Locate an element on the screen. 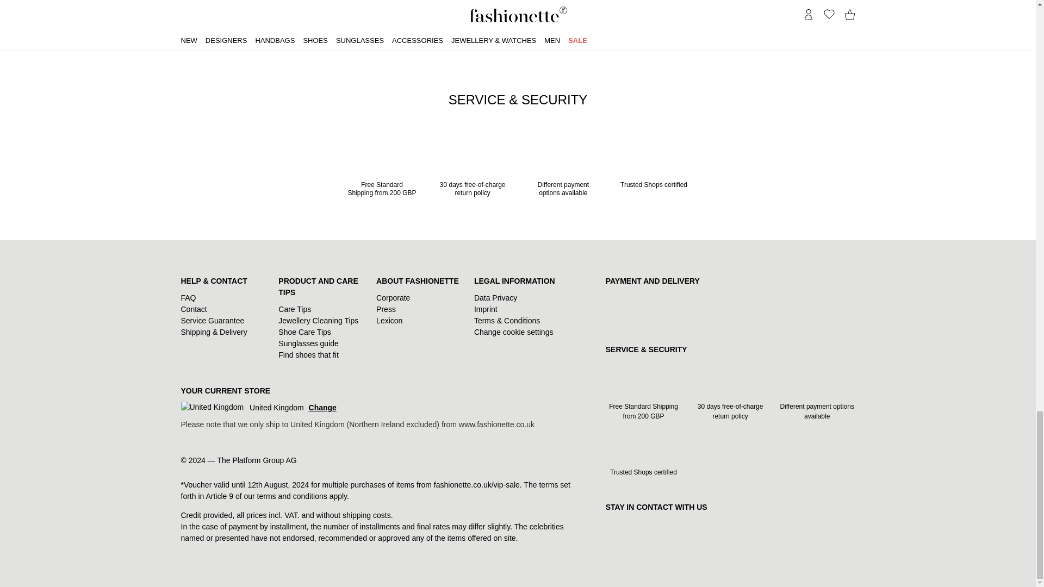  Contact is located at coordinates (194, 309).